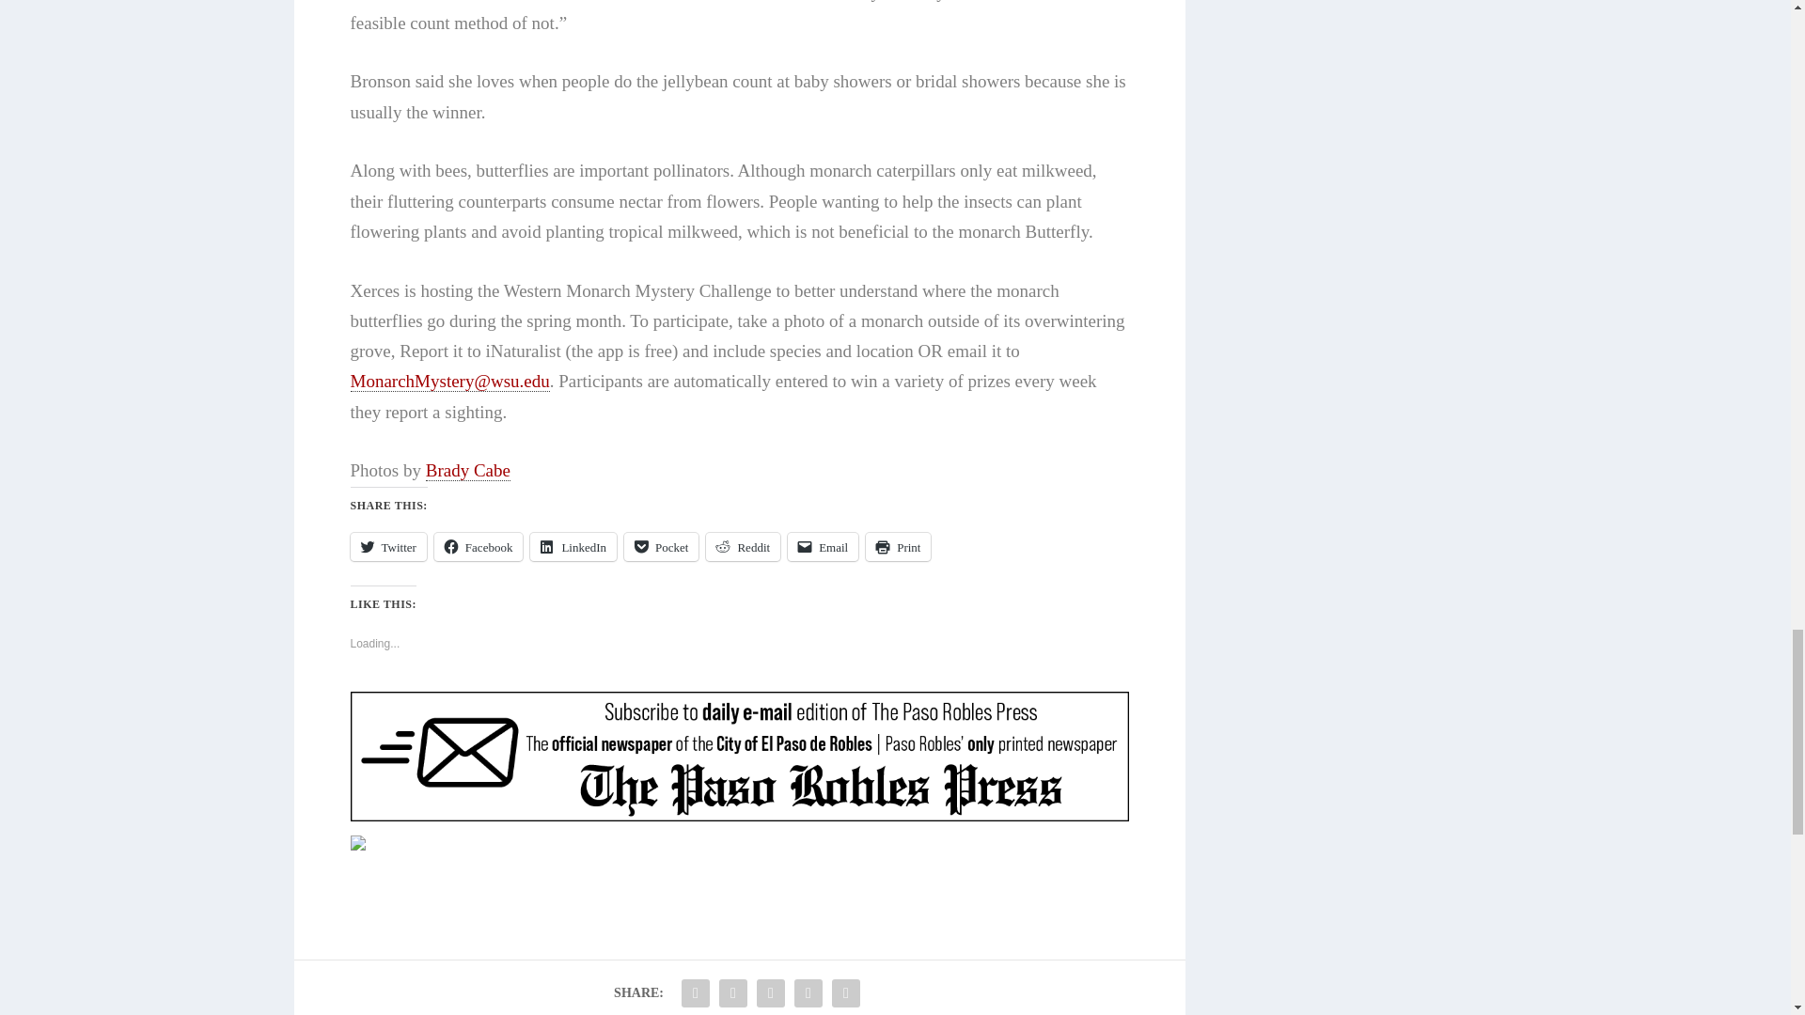 The height and width of the screenshot is (1015, 1805). What do you see at coordinates (823, 547) in the screenshot?
I see `Email` at bounding box center [823, 547].